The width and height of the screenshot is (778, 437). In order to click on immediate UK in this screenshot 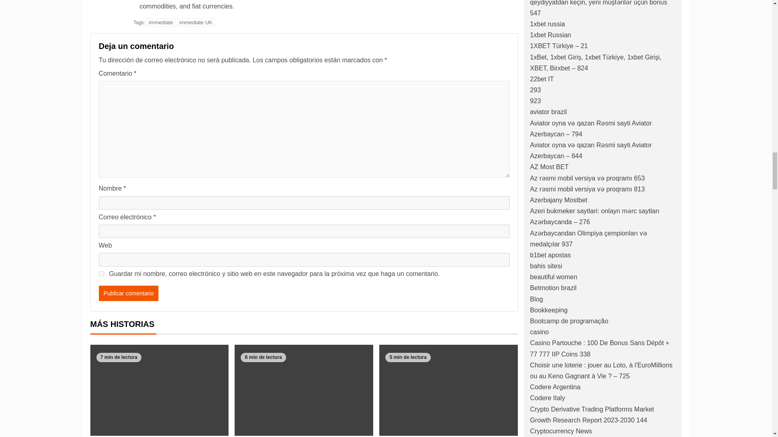, I will do `click(196, 22)`.